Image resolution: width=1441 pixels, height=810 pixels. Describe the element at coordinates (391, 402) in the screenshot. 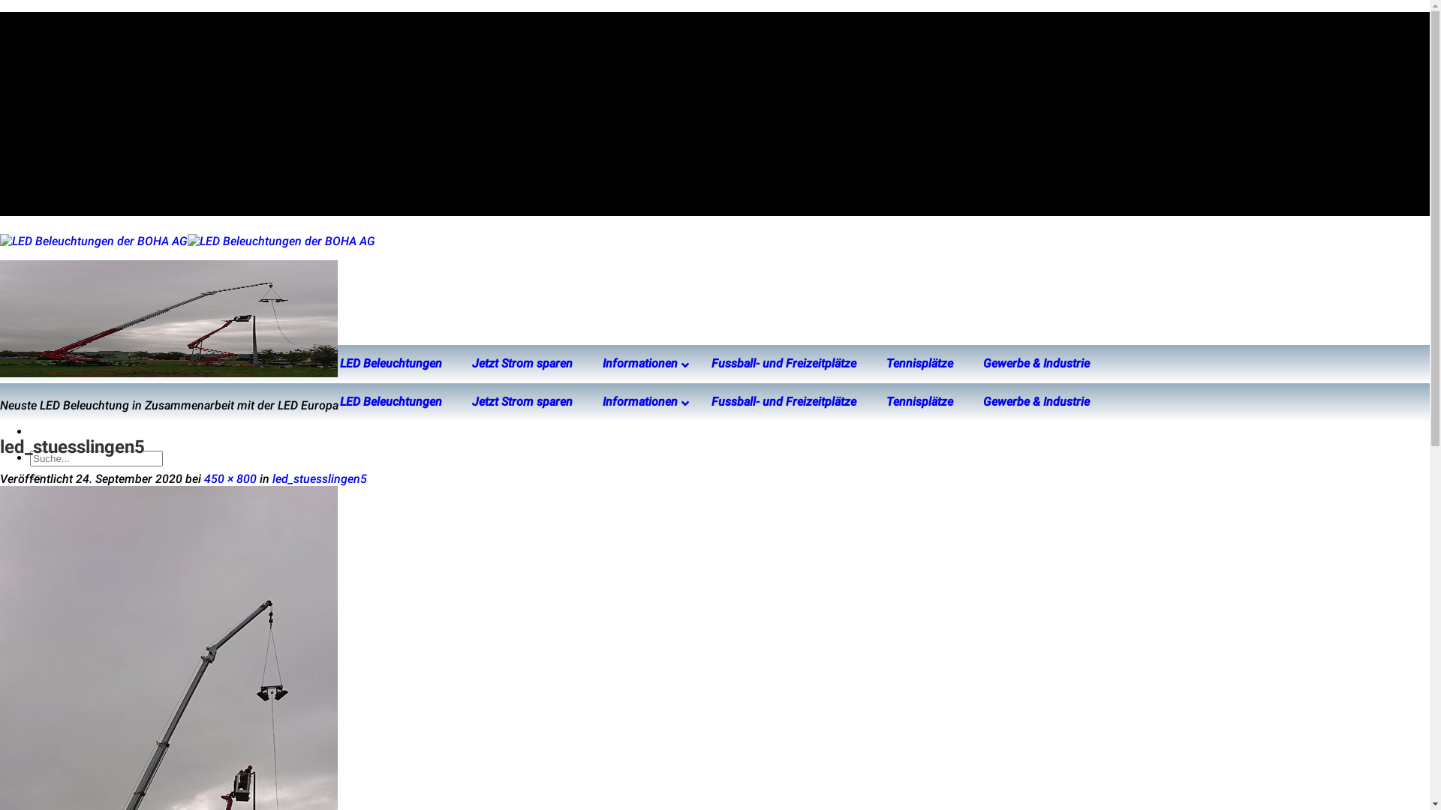

I see `LED Beleuchtungen` at that location.